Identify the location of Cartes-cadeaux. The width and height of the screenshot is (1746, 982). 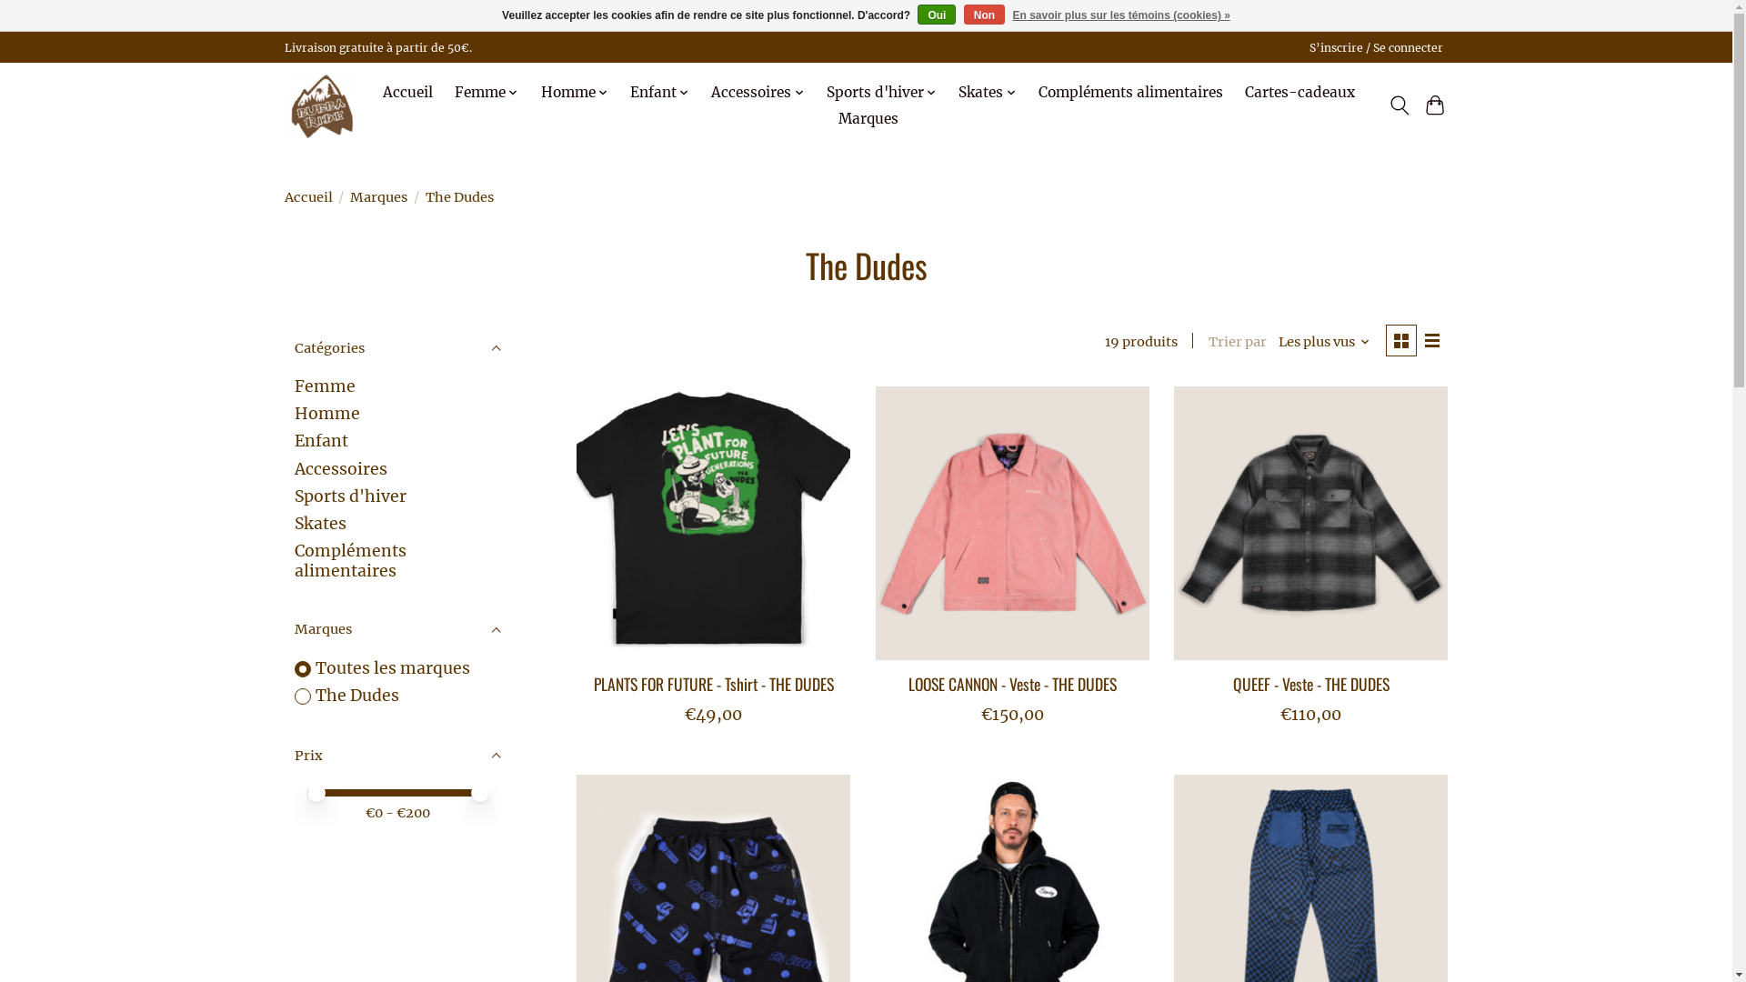
(1300, 93).